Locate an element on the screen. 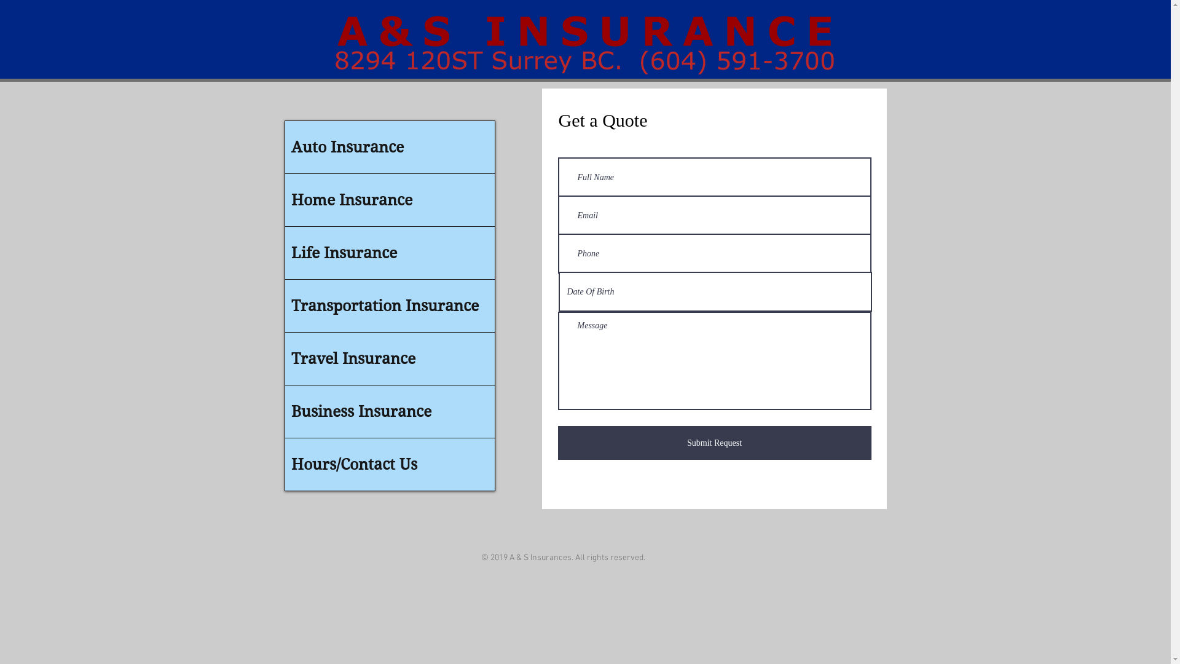 This screenshot has width=1180, height=664. Business Insurance is located at coordinates (390, 412).